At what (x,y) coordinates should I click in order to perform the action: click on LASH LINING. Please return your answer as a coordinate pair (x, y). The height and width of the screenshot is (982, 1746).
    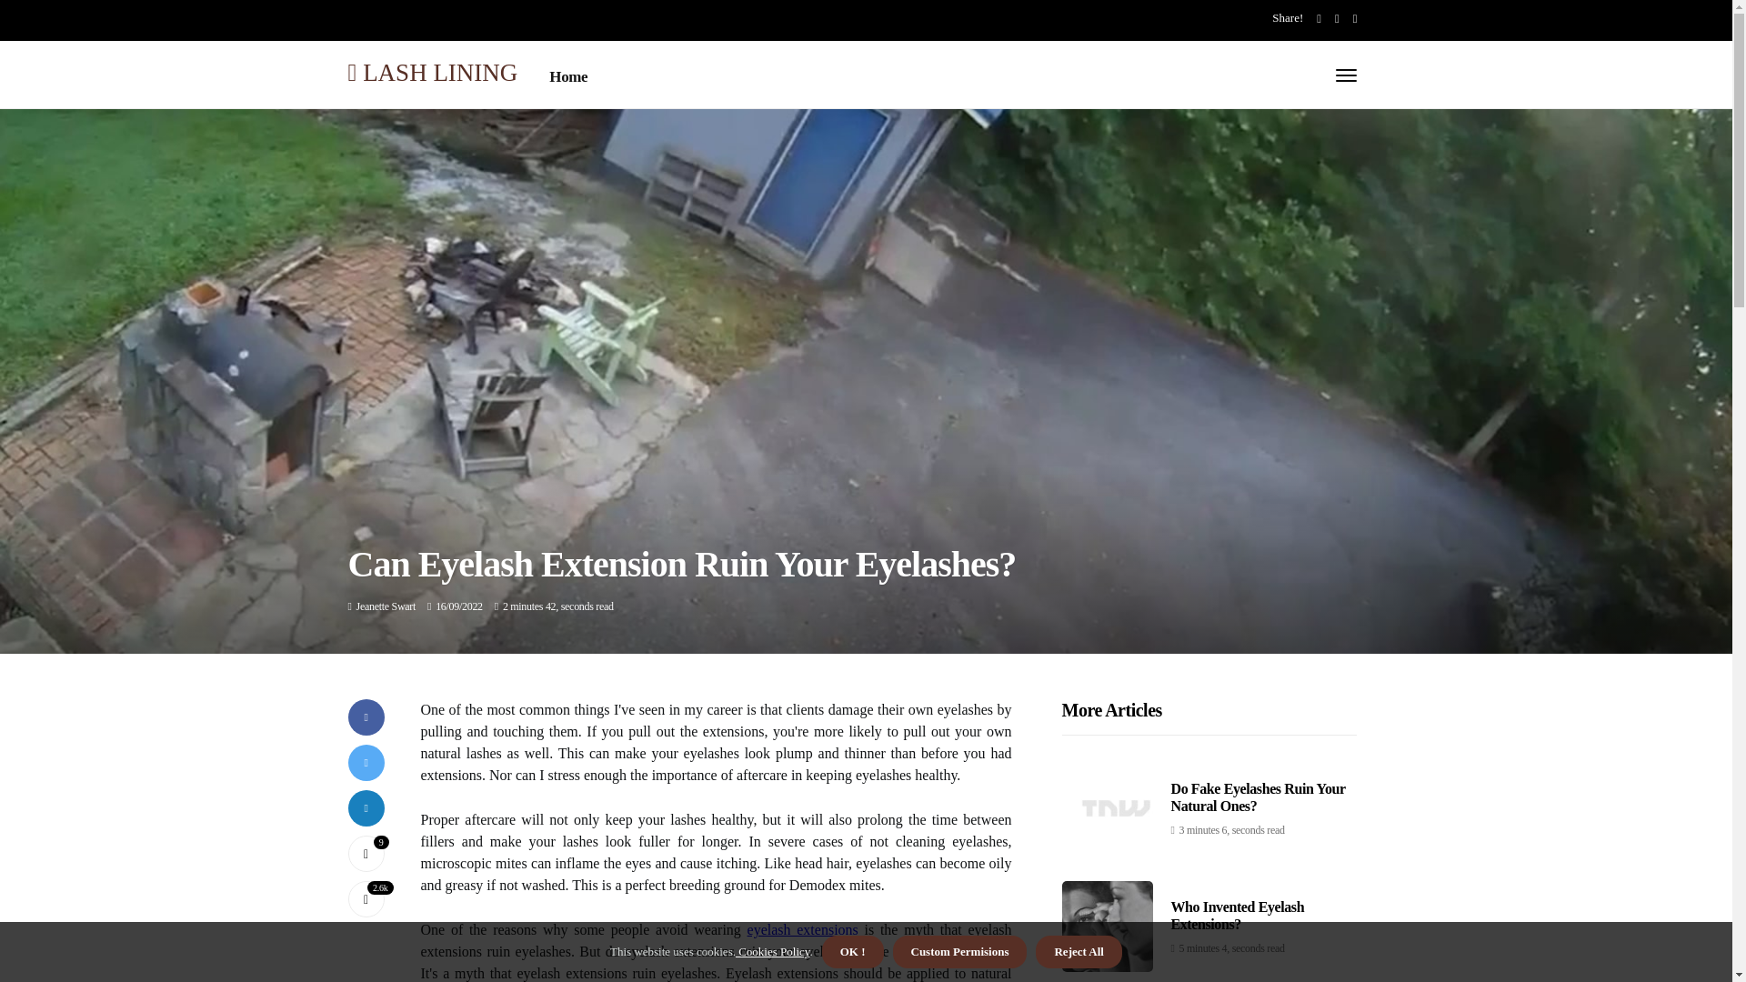
    Looking at the image, I should click on (432, 71).